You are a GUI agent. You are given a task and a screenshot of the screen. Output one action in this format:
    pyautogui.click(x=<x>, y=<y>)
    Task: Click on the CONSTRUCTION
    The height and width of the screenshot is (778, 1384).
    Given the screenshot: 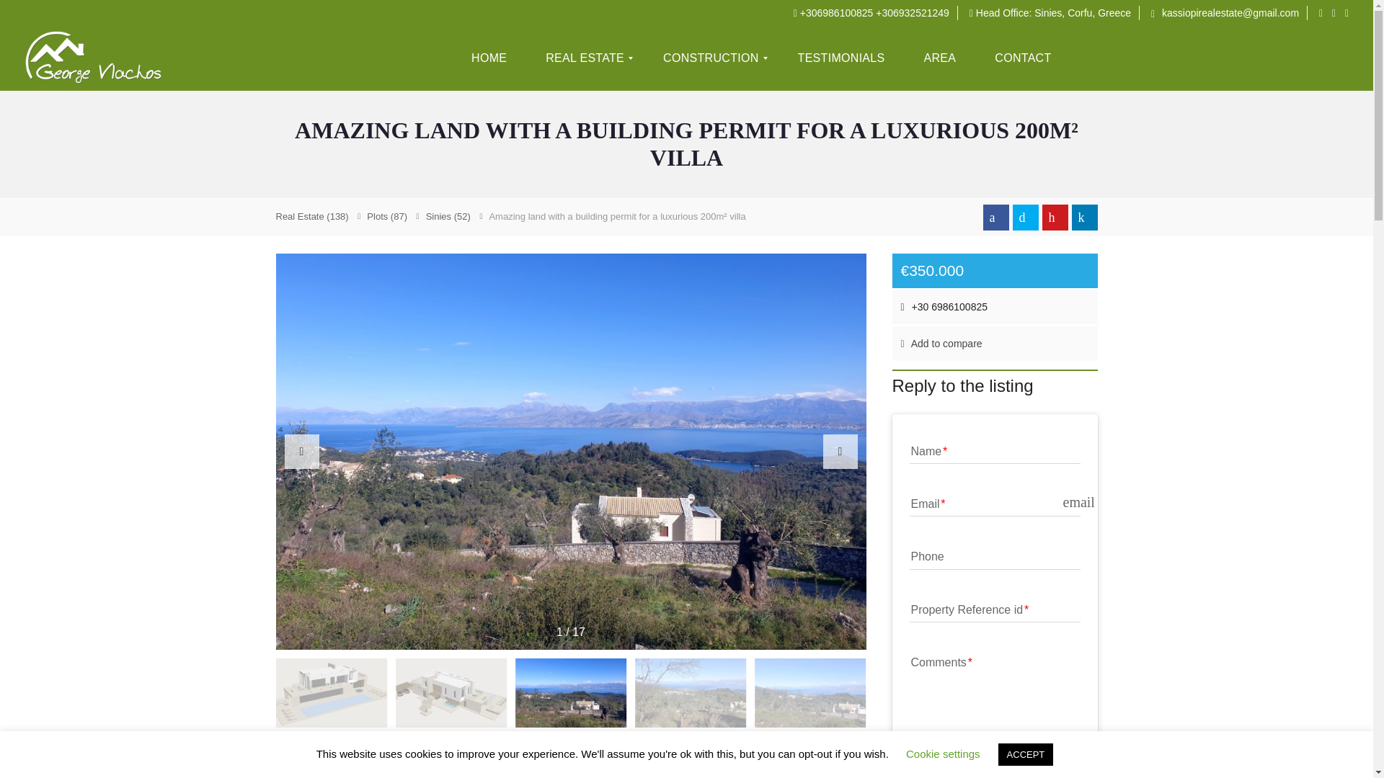 What is the action you would take?
    pyautogui.click(x=711, y=58)
    